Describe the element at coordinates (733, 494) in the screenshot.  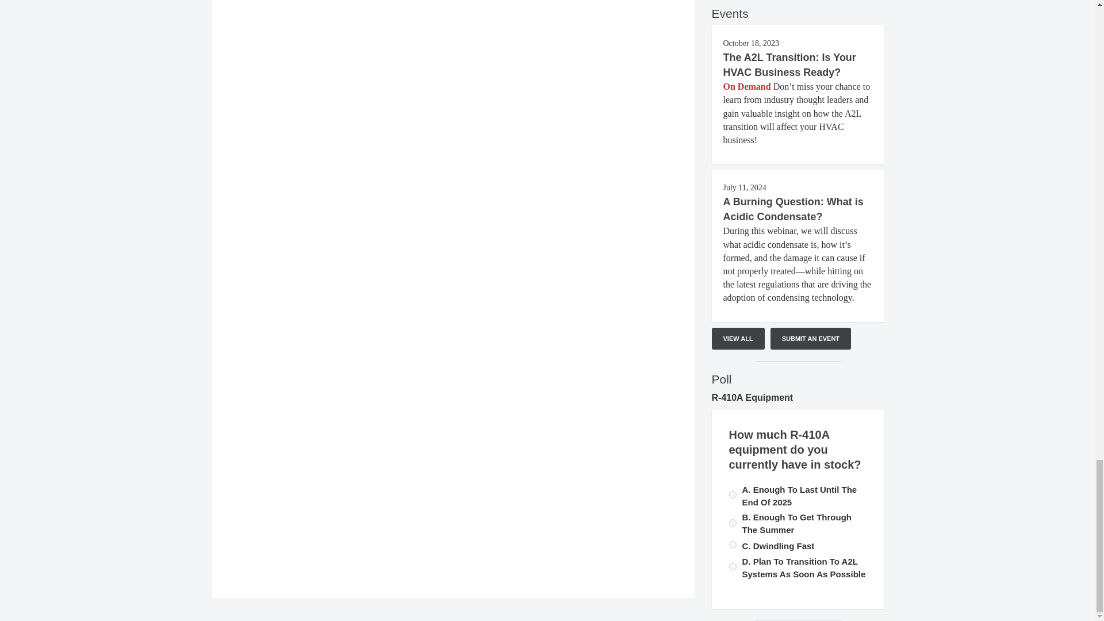
I see `597` at that location.